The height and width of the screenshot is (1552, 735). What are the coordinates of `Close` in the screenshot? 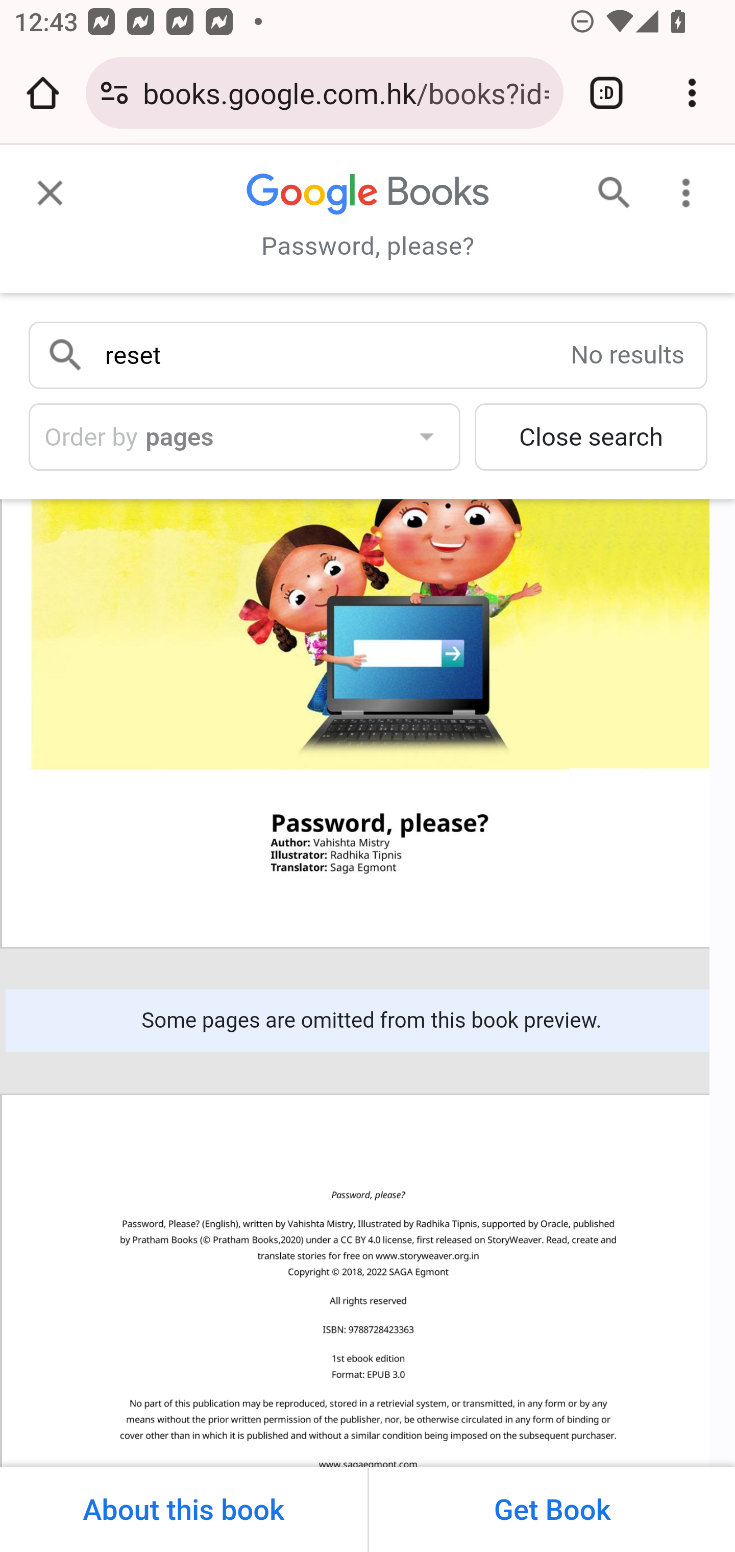 It's located at (44, 186).